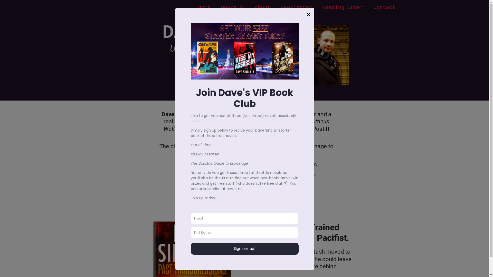  Describe the element at coordinates (296, 8) in the screenshot. I see `Newsletter` at that location.